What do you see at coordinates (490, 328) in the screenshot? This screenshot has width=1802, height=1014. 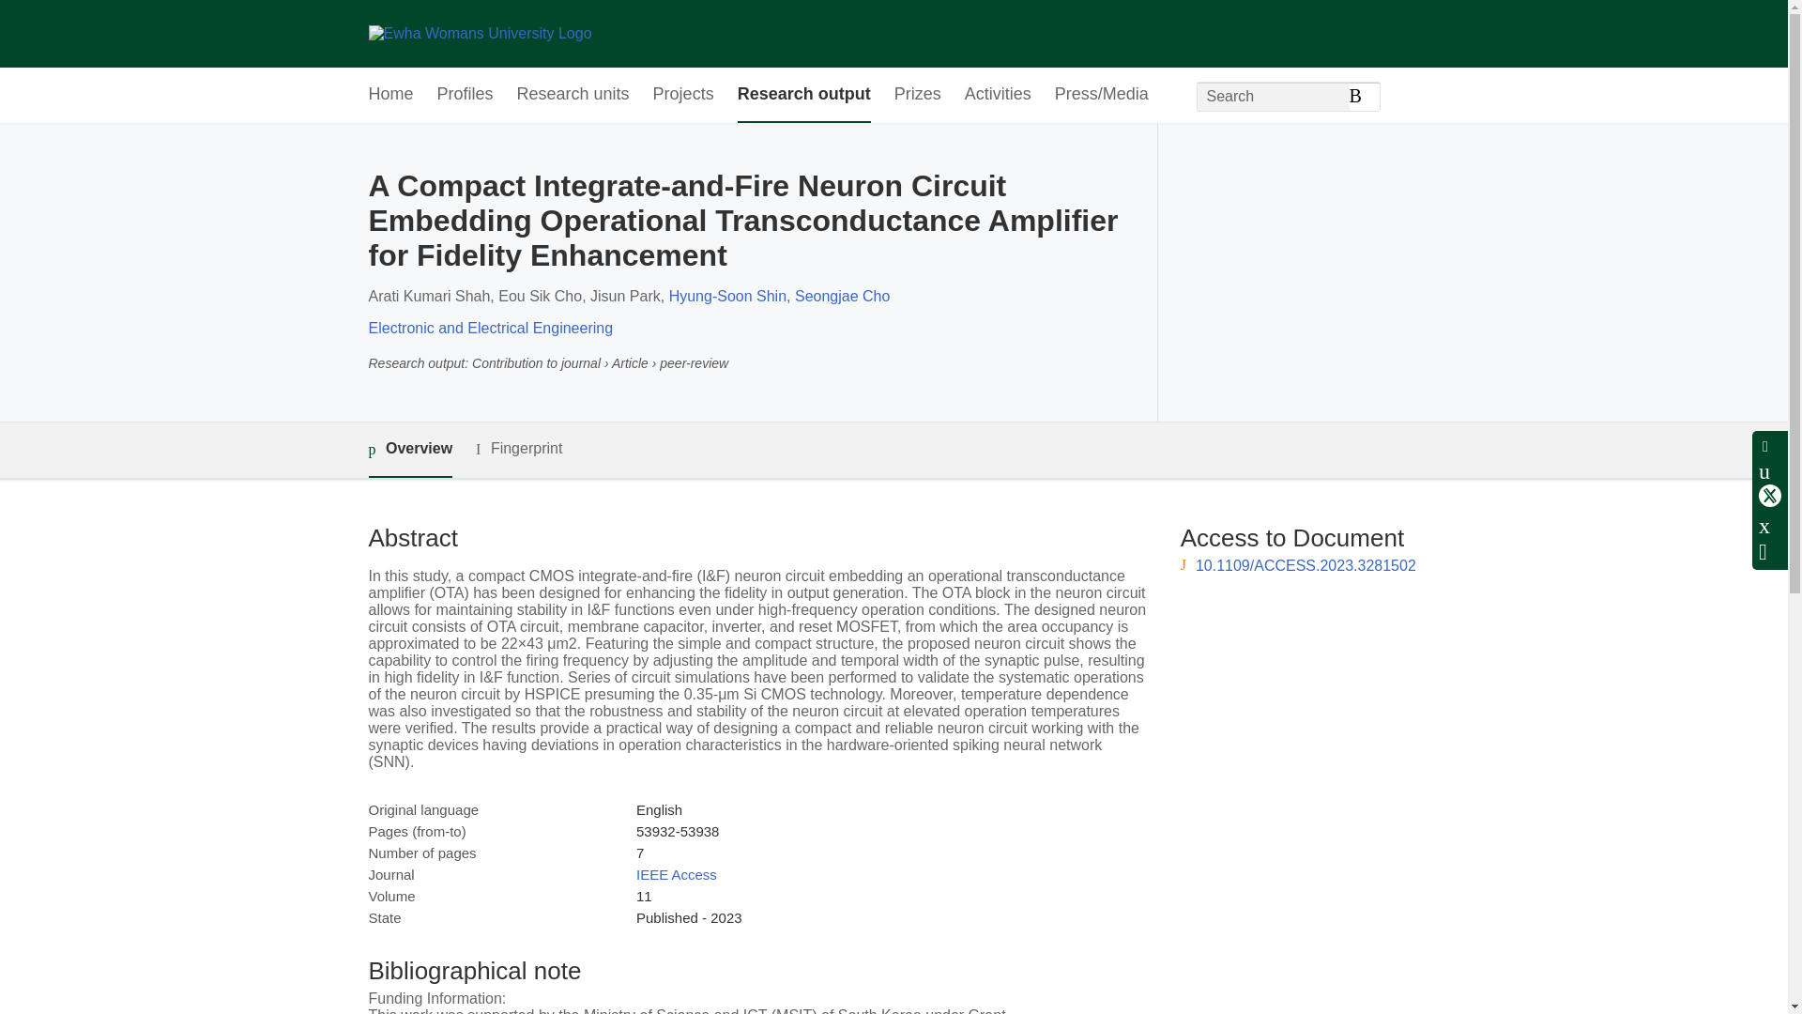 I see `Electronic and Electrical Engineering` at bounding box center [490, 328].